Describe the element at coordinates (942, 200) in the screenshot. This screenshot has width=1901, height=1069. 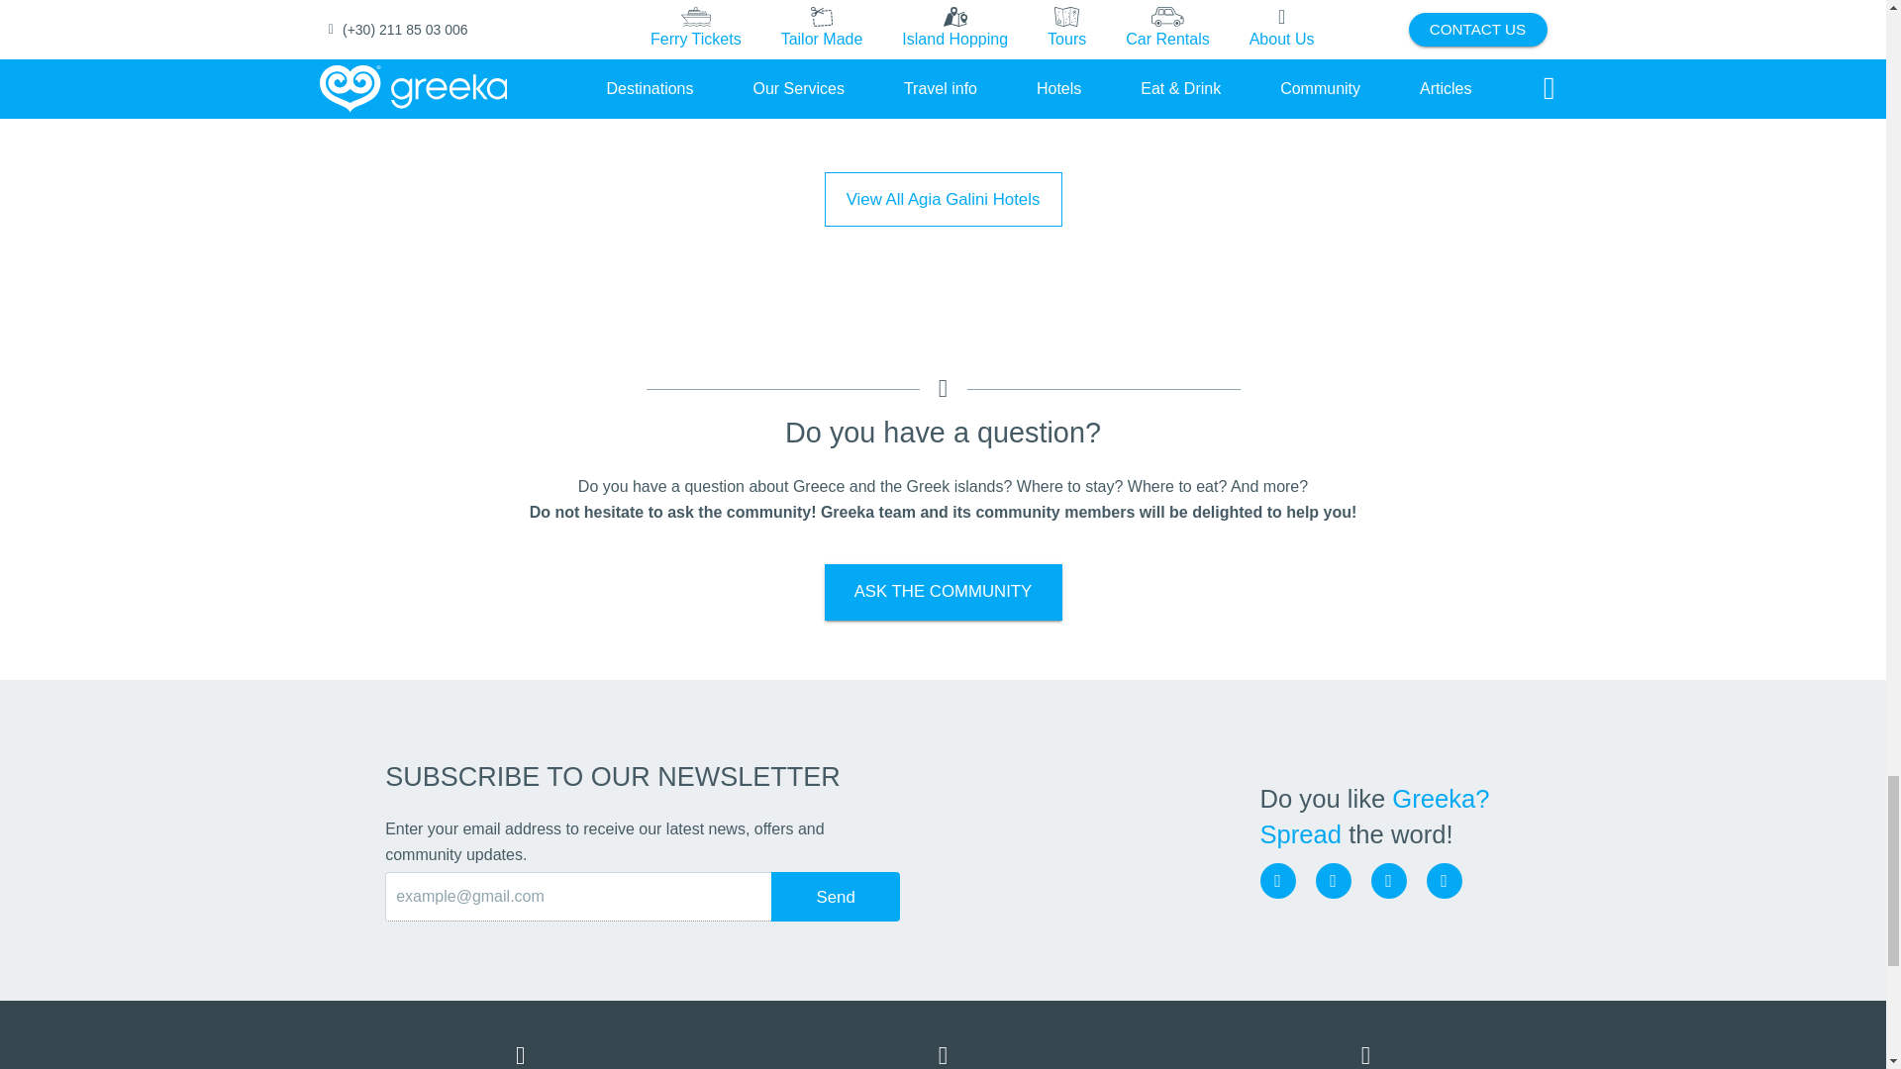
I see `View All Agia Galini Hotels` at that location.